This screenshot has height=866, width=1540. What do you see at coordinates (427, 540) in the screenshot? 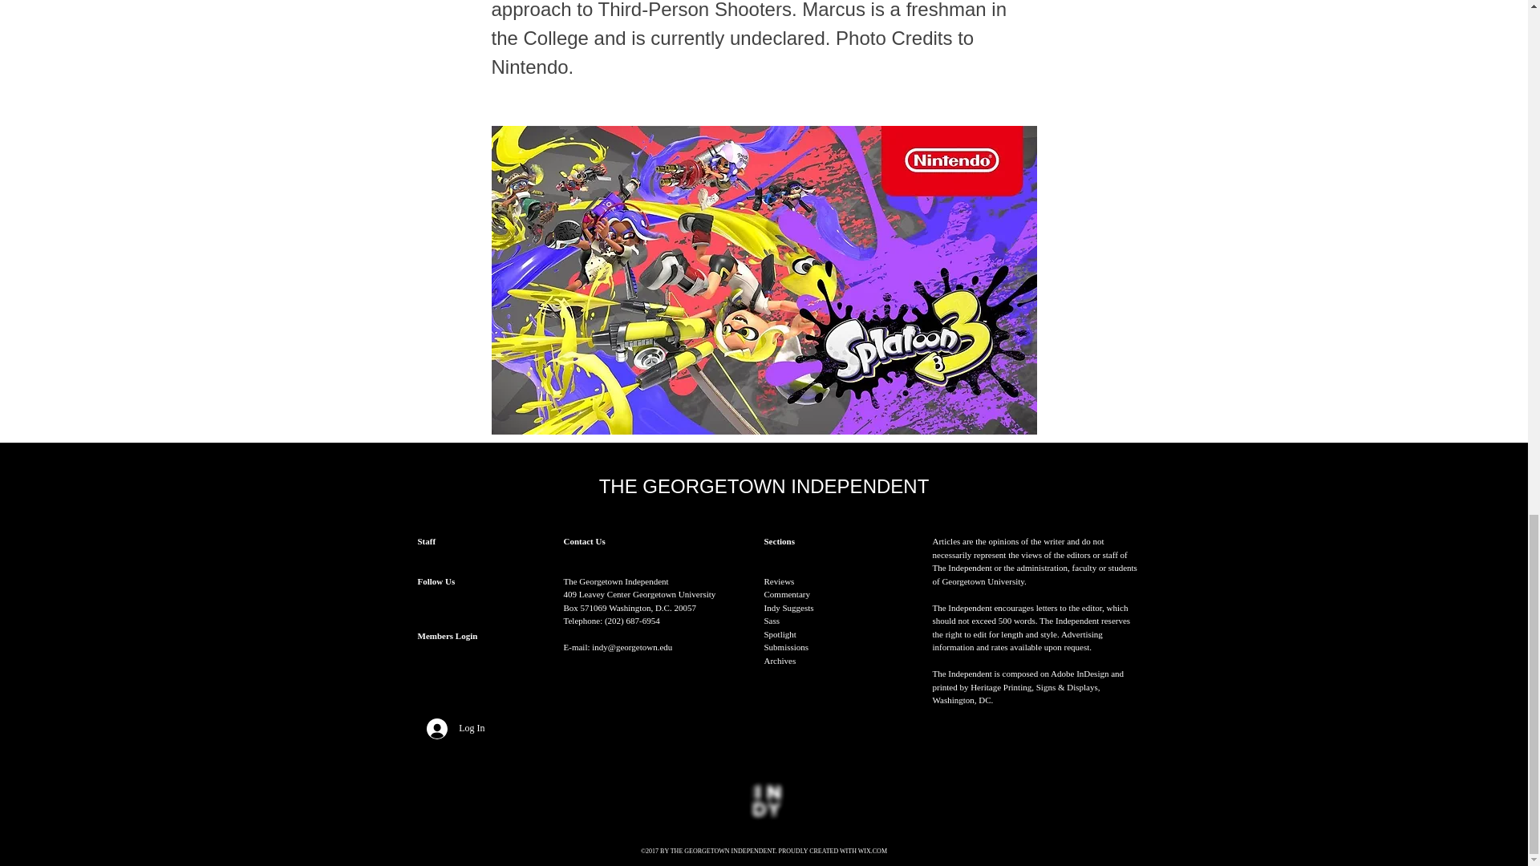
I see `Staff` at bounding box center [427, 540].